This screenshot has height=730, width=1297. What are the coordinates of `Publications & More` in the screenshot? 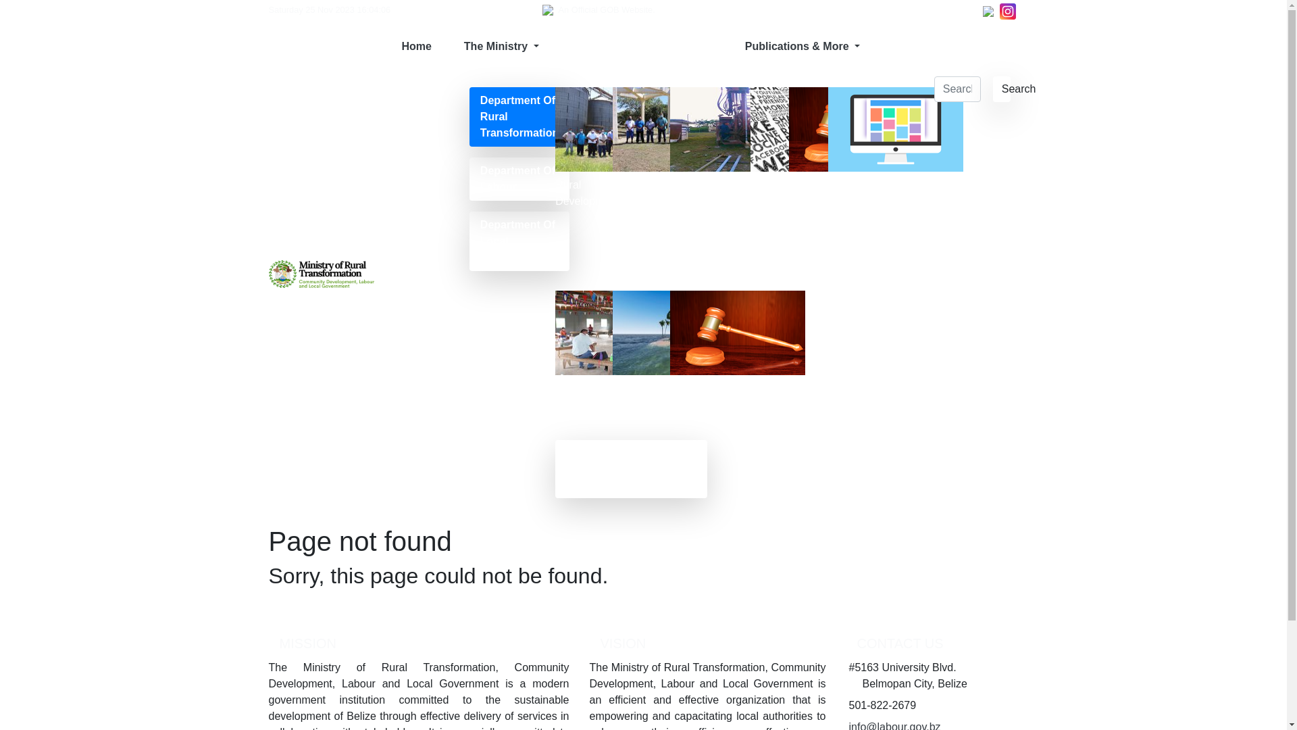 It's located at (818, 47).